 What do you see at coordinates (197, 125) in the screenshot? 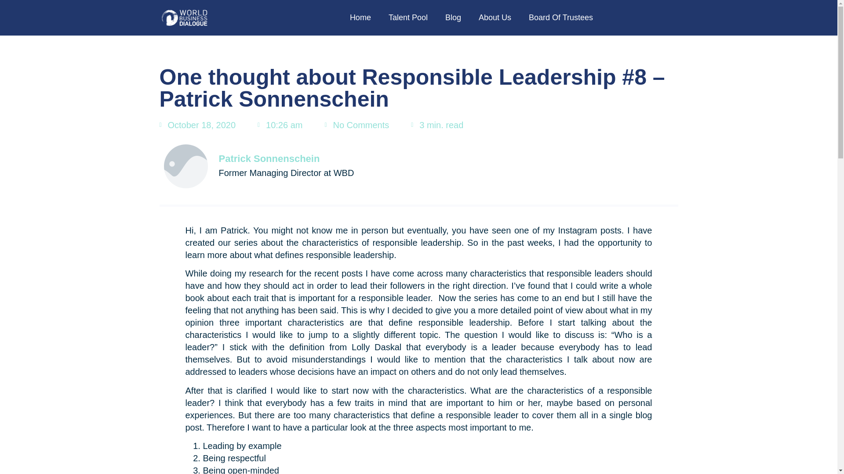
I see `October 18, 2020` at bounding box center [197, 125].